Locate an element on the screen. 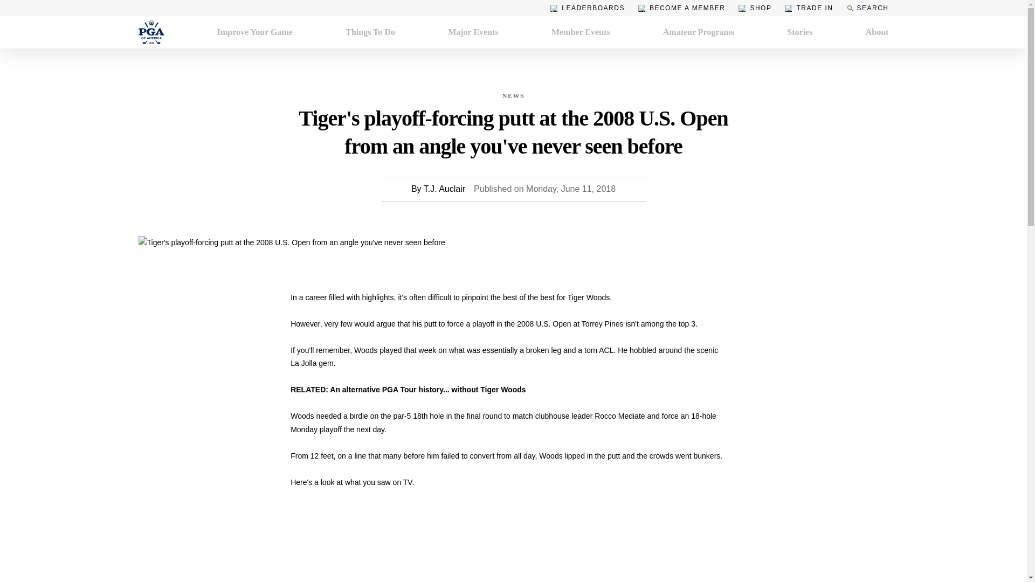 The image size is (1035, 582). PGA Home Page is located at coordinates (150, 32).